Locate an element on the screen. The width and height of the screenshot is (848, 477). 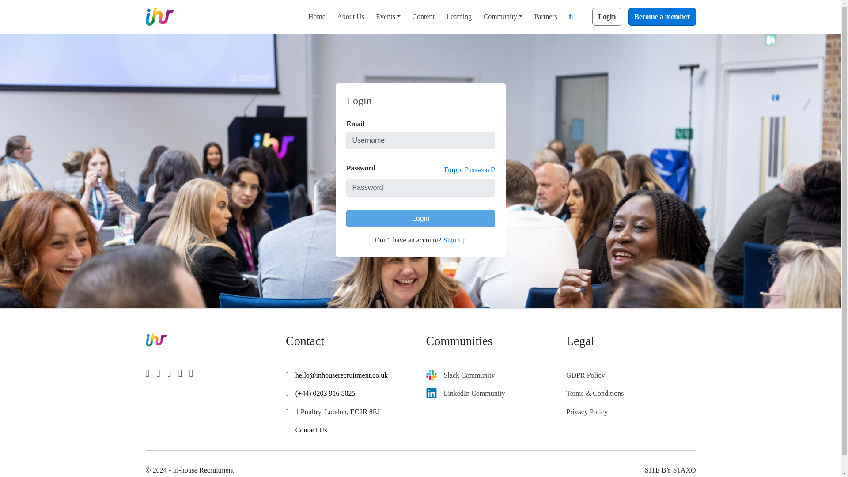
Forgot Password? is located at coordinates (470, 170).